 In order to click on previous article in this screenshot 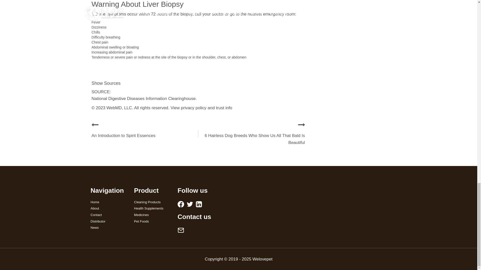, I will do `click(95, 124)`.